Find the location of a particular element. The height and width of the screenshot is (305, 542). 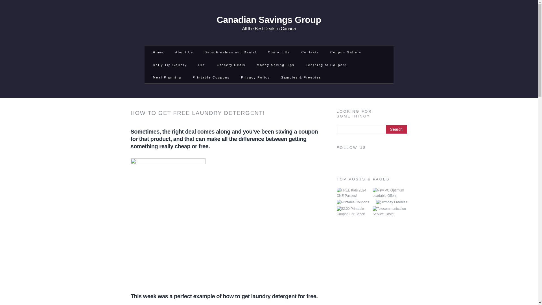

Telecommunication Service Costs! is located at coordinates (390, 193).